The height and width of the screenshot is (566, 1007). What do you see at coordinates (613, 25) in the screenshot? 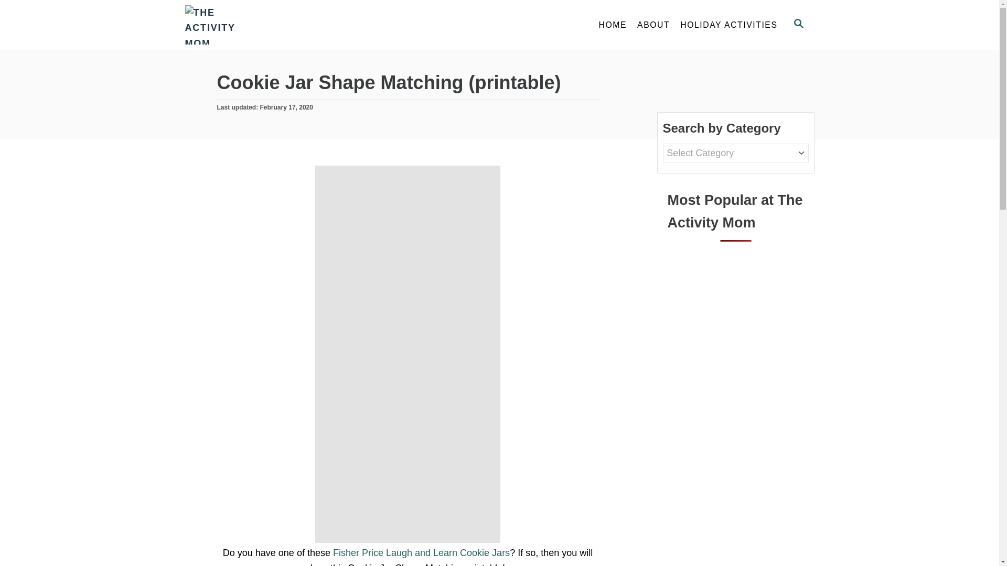
I see `The Activity Mom` at bounding box center [613, 25].